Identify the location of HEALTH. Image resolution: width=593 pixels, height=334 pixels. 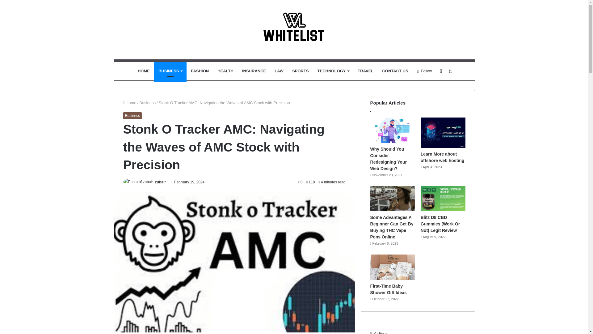
(225, 71).